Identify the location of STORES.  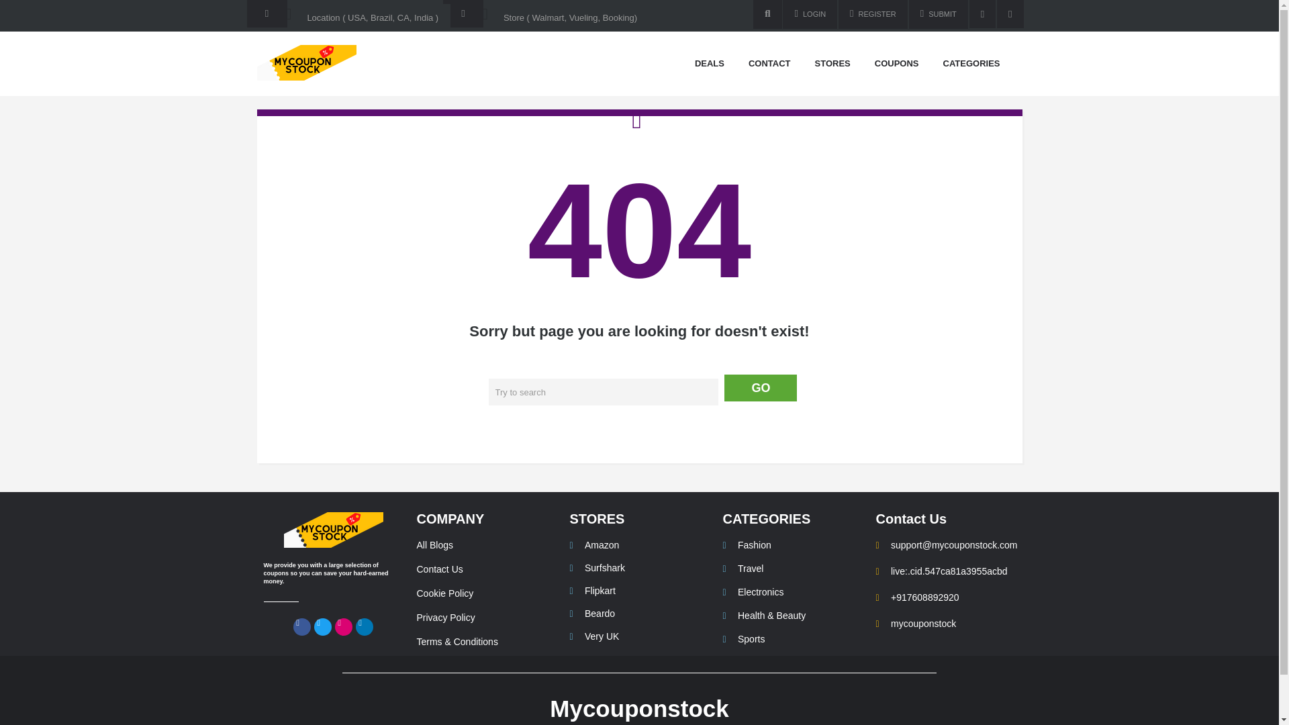
(596, 519).